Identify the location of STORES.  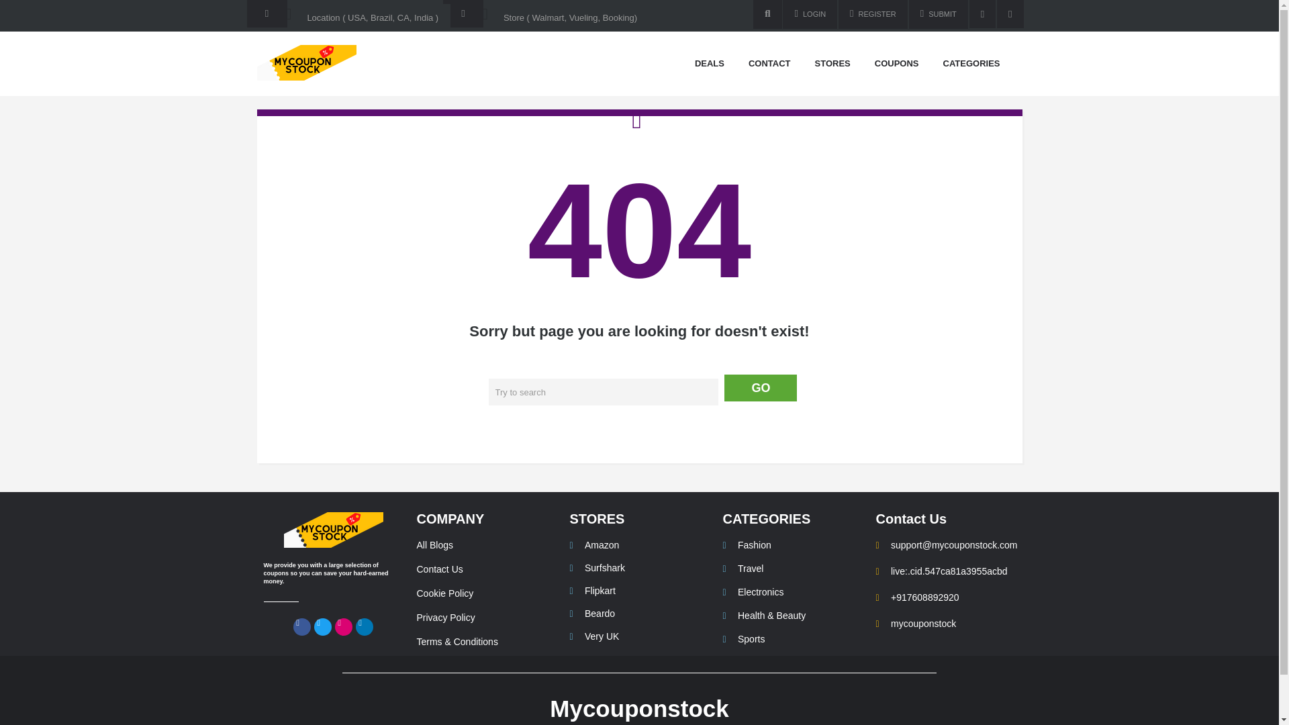
(596, 519).